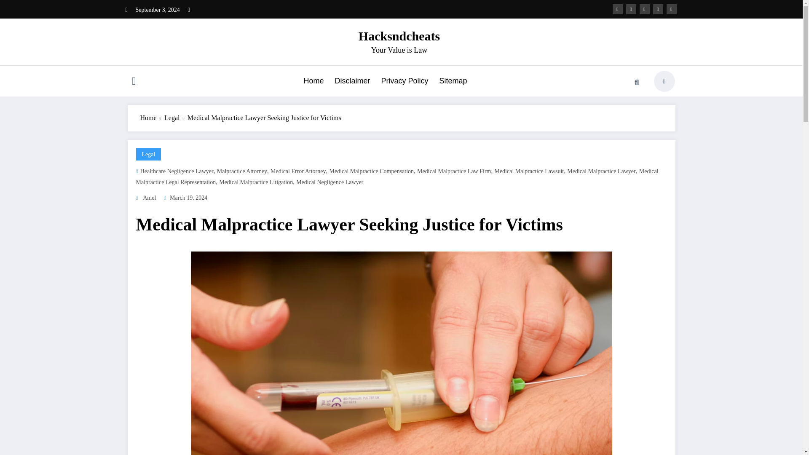  What do you see at coordinates (658, 9) in the screenshot?
I see `instagram` at bounding box center [658, 9].